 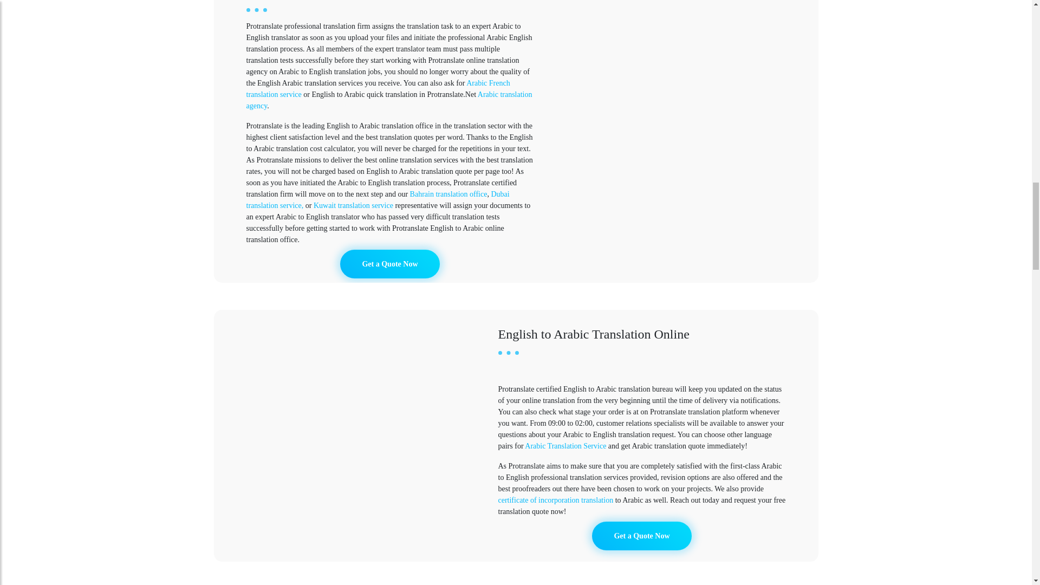 What do you see at coordinates (377, 89) in the screenshot?
I see `Arabic French translation service` at bounding box center [377, 89].